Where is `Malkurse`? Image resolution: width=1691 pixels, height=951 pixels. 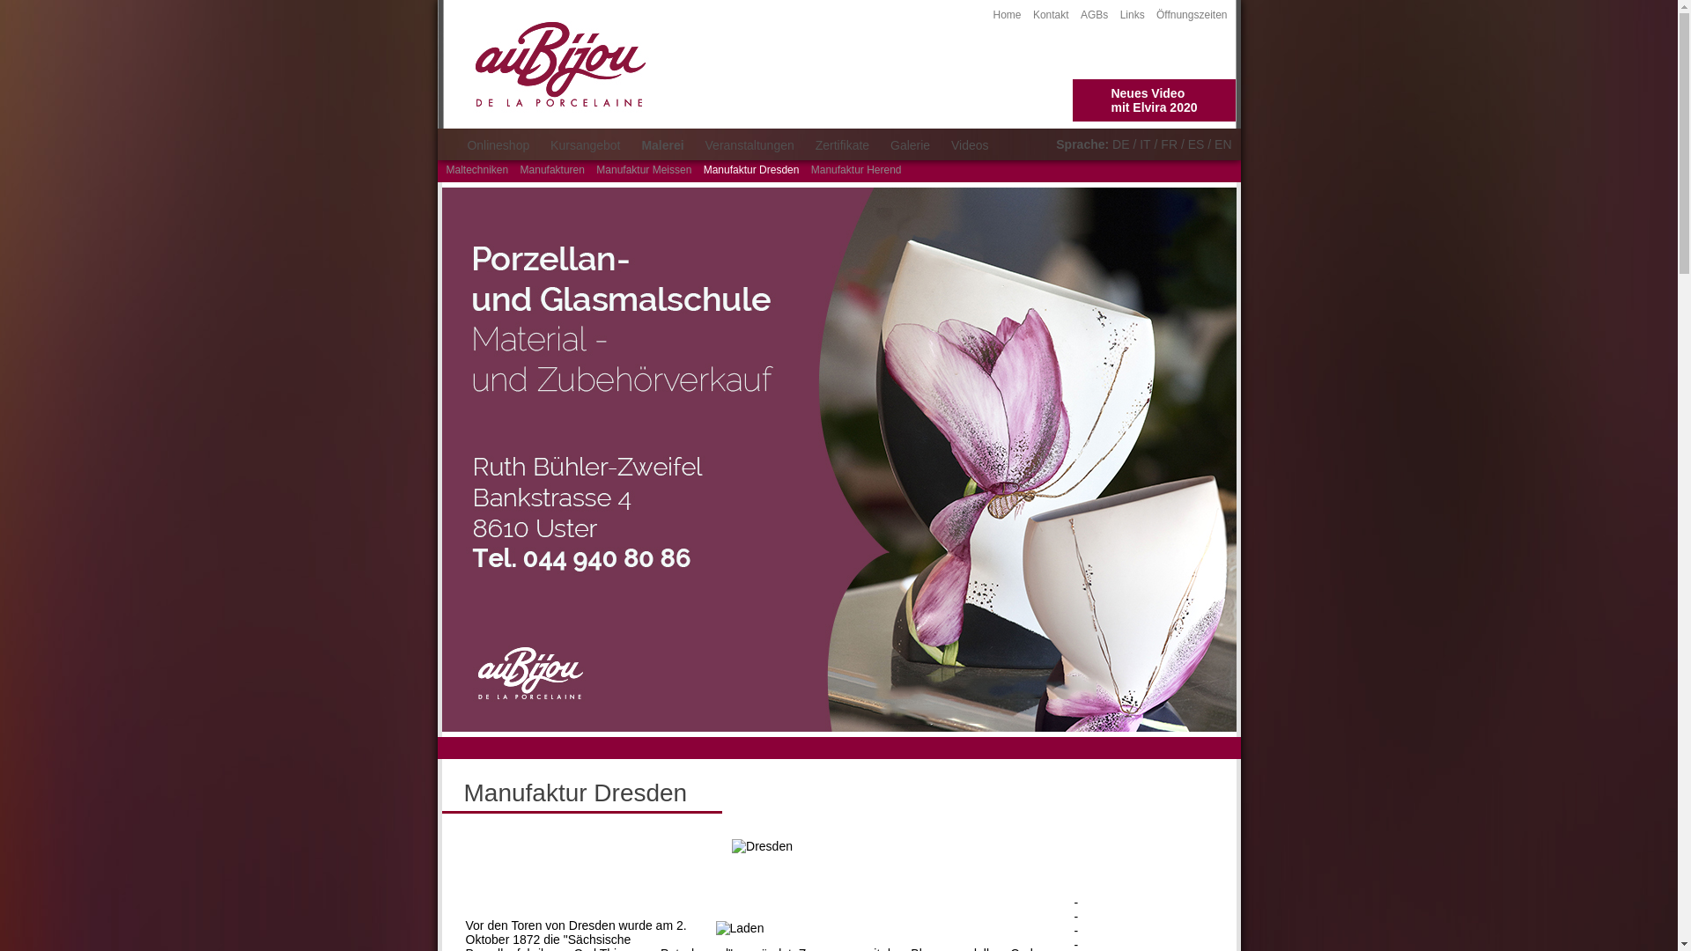 Malkurse is located at coordinates (1106, 931).